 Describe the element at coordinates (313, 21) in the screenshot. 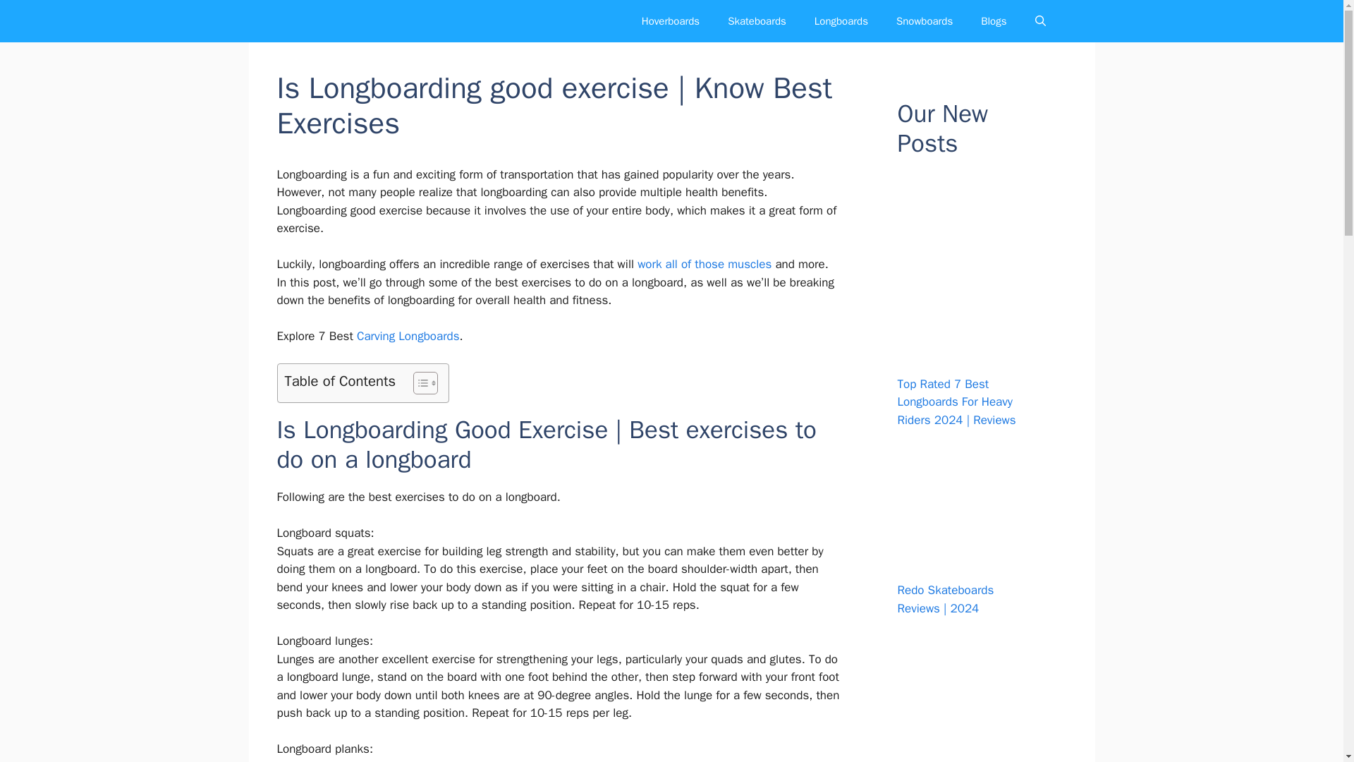

I see `Best Hoverboard Guru` at that location.